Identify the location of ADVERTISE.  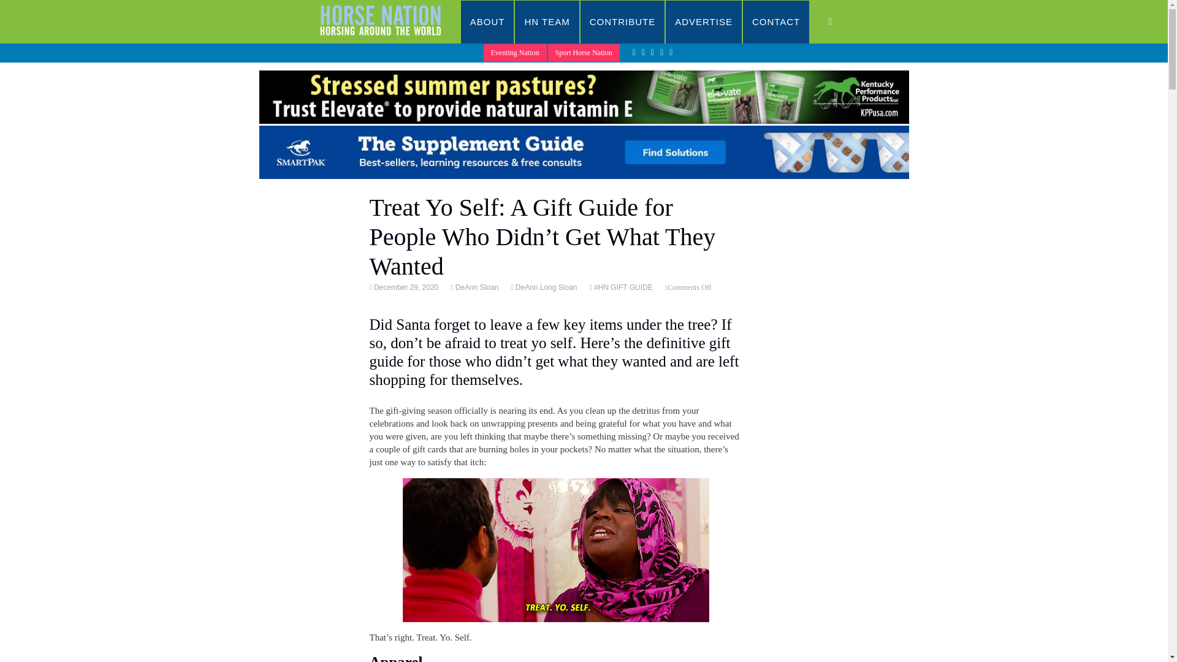
(704, 22).